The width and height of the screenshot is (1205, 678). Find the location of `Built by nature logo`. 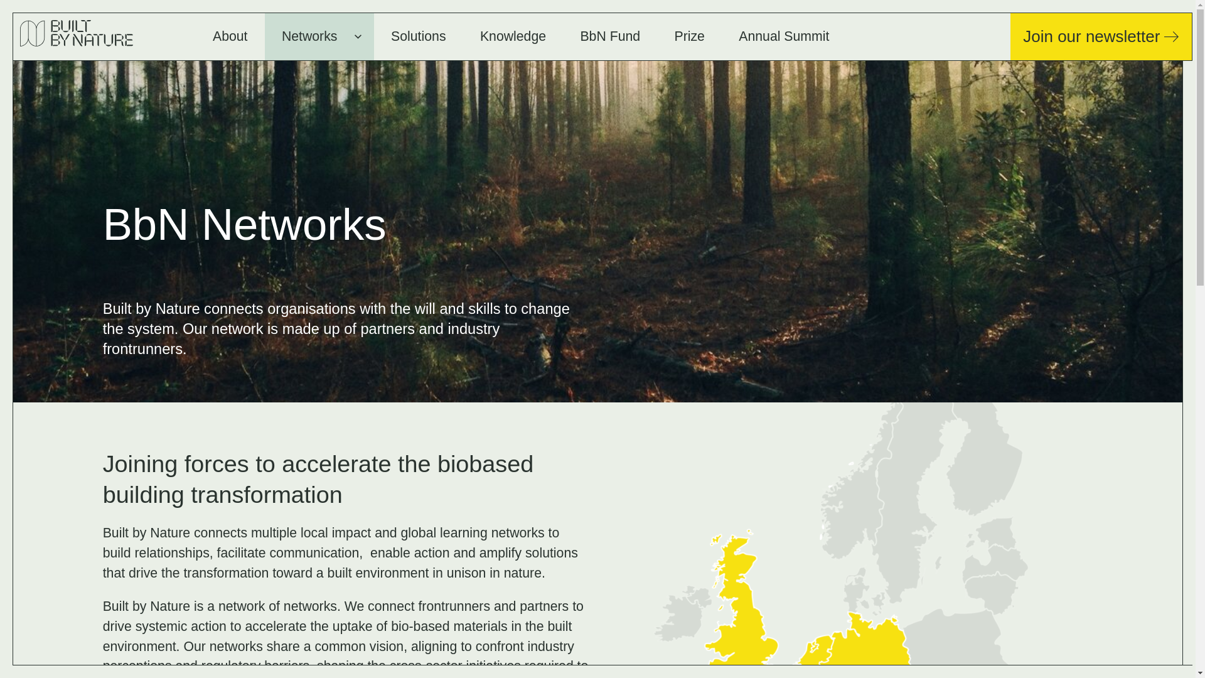

Built by nature logo is located at coordinates (77, 33).